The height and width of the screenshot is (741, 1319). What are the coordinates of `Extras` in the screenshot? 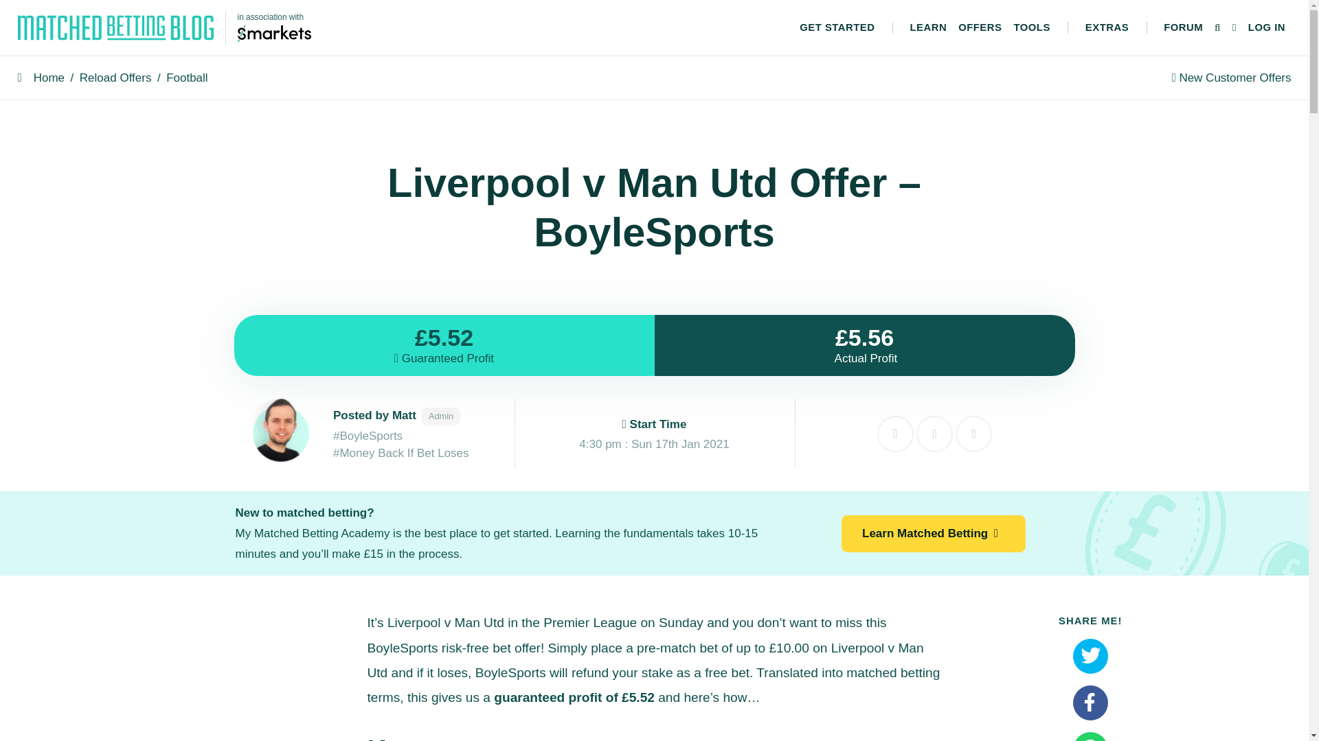 It's located at (1106, 27).